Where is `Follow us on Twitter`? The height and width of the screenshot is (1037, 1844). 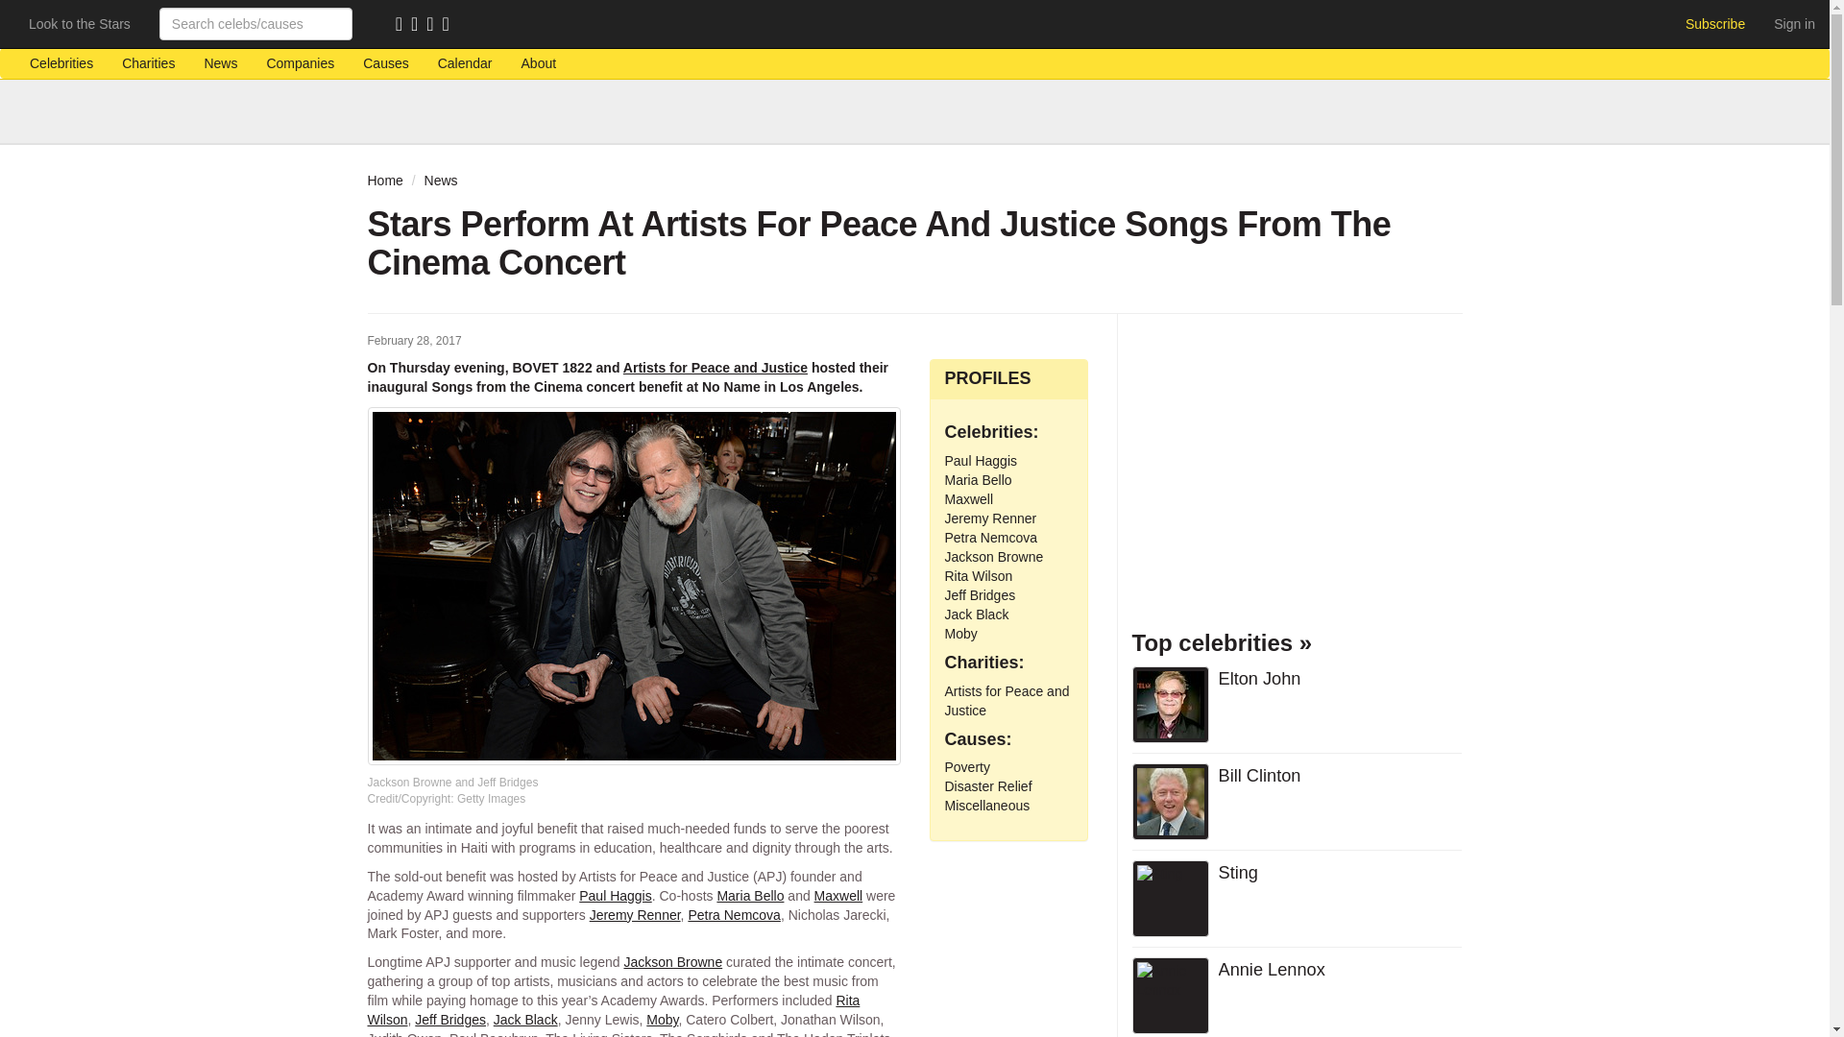
Follow us on Twitter is located at coordinates (434, 25).